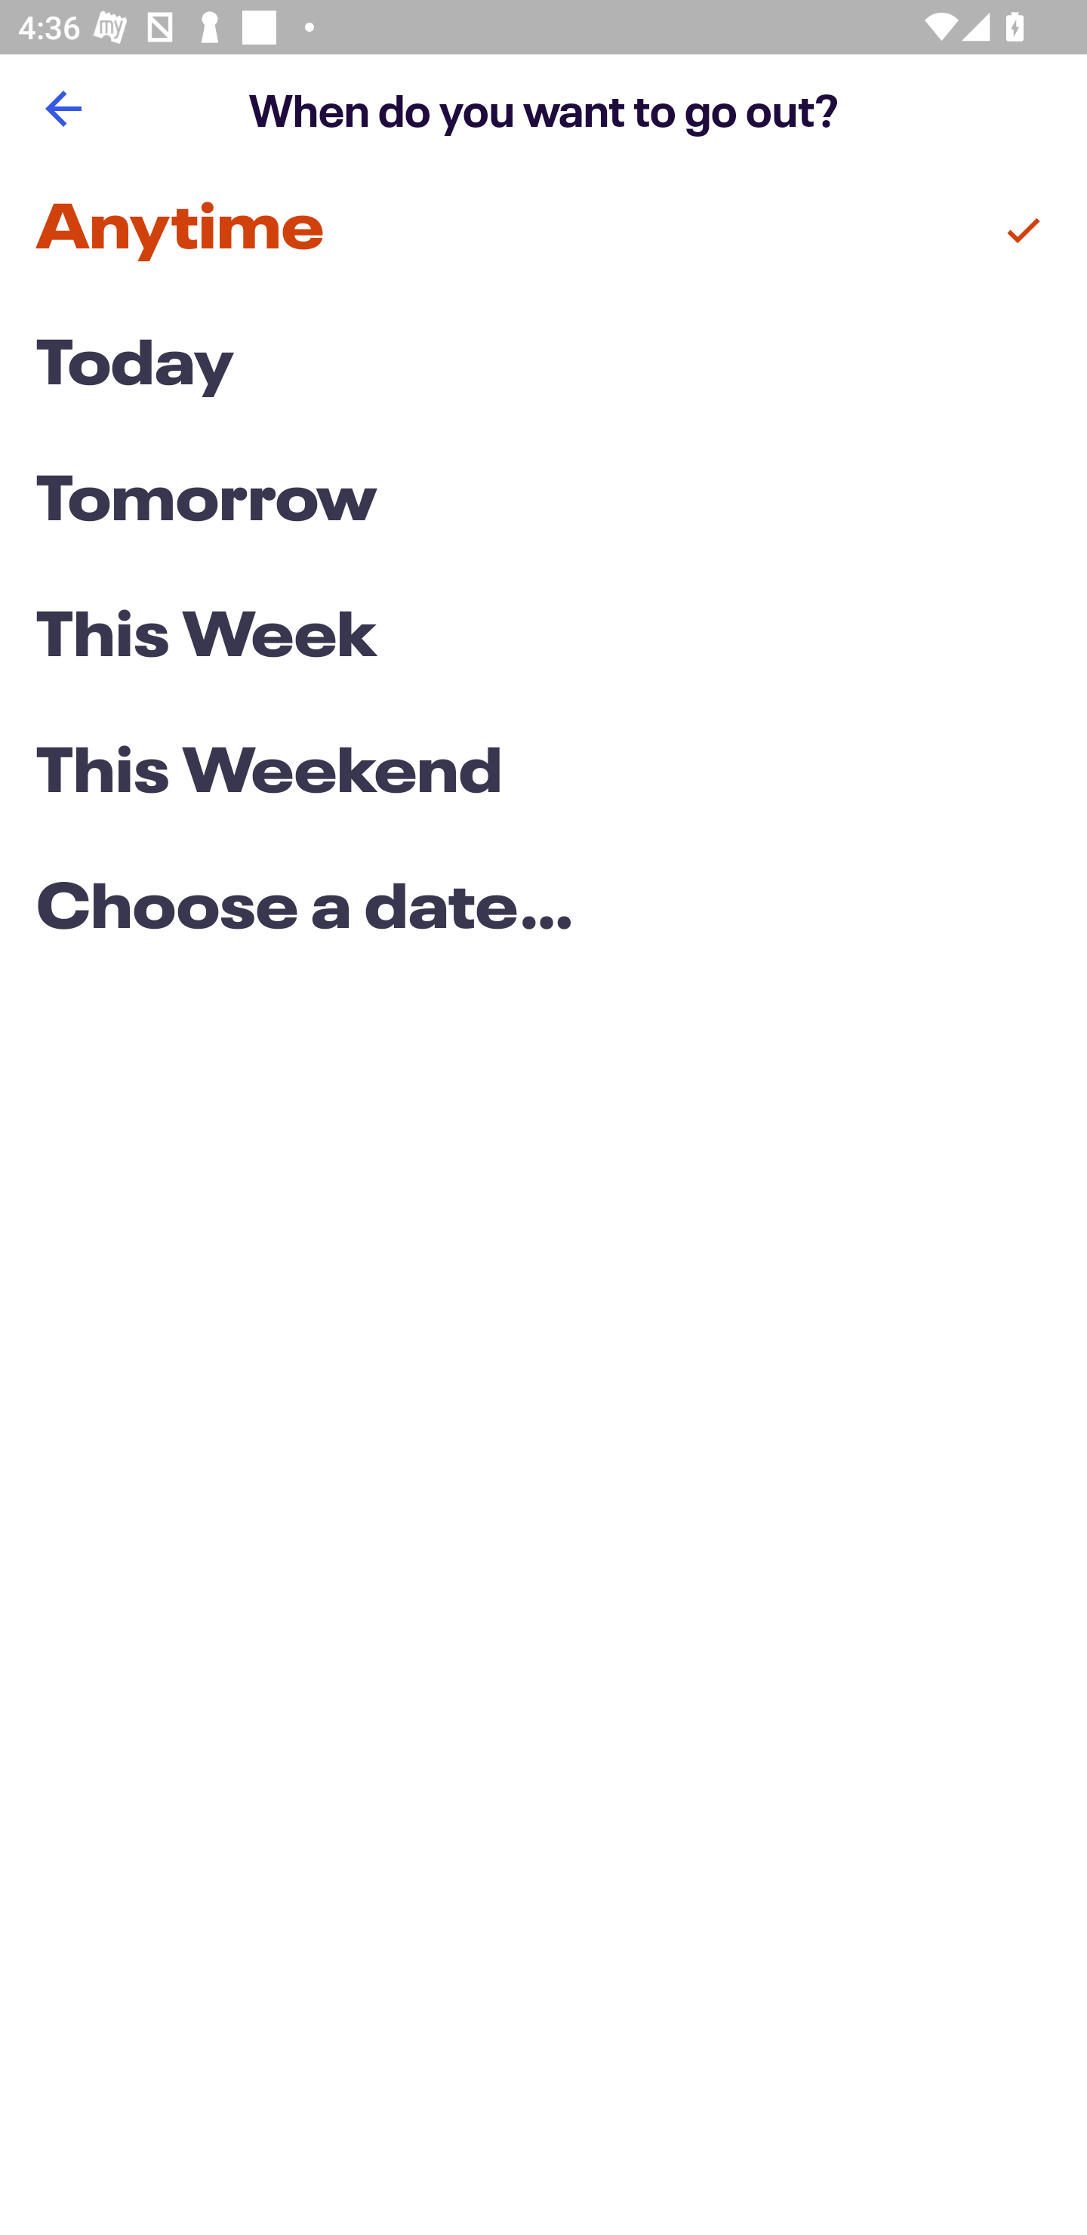 The height and width of the screenshot is (2235, 1087). Describe the element at coordinates (543, 911) in the screenshot. I see `Choose a date…` at that location.